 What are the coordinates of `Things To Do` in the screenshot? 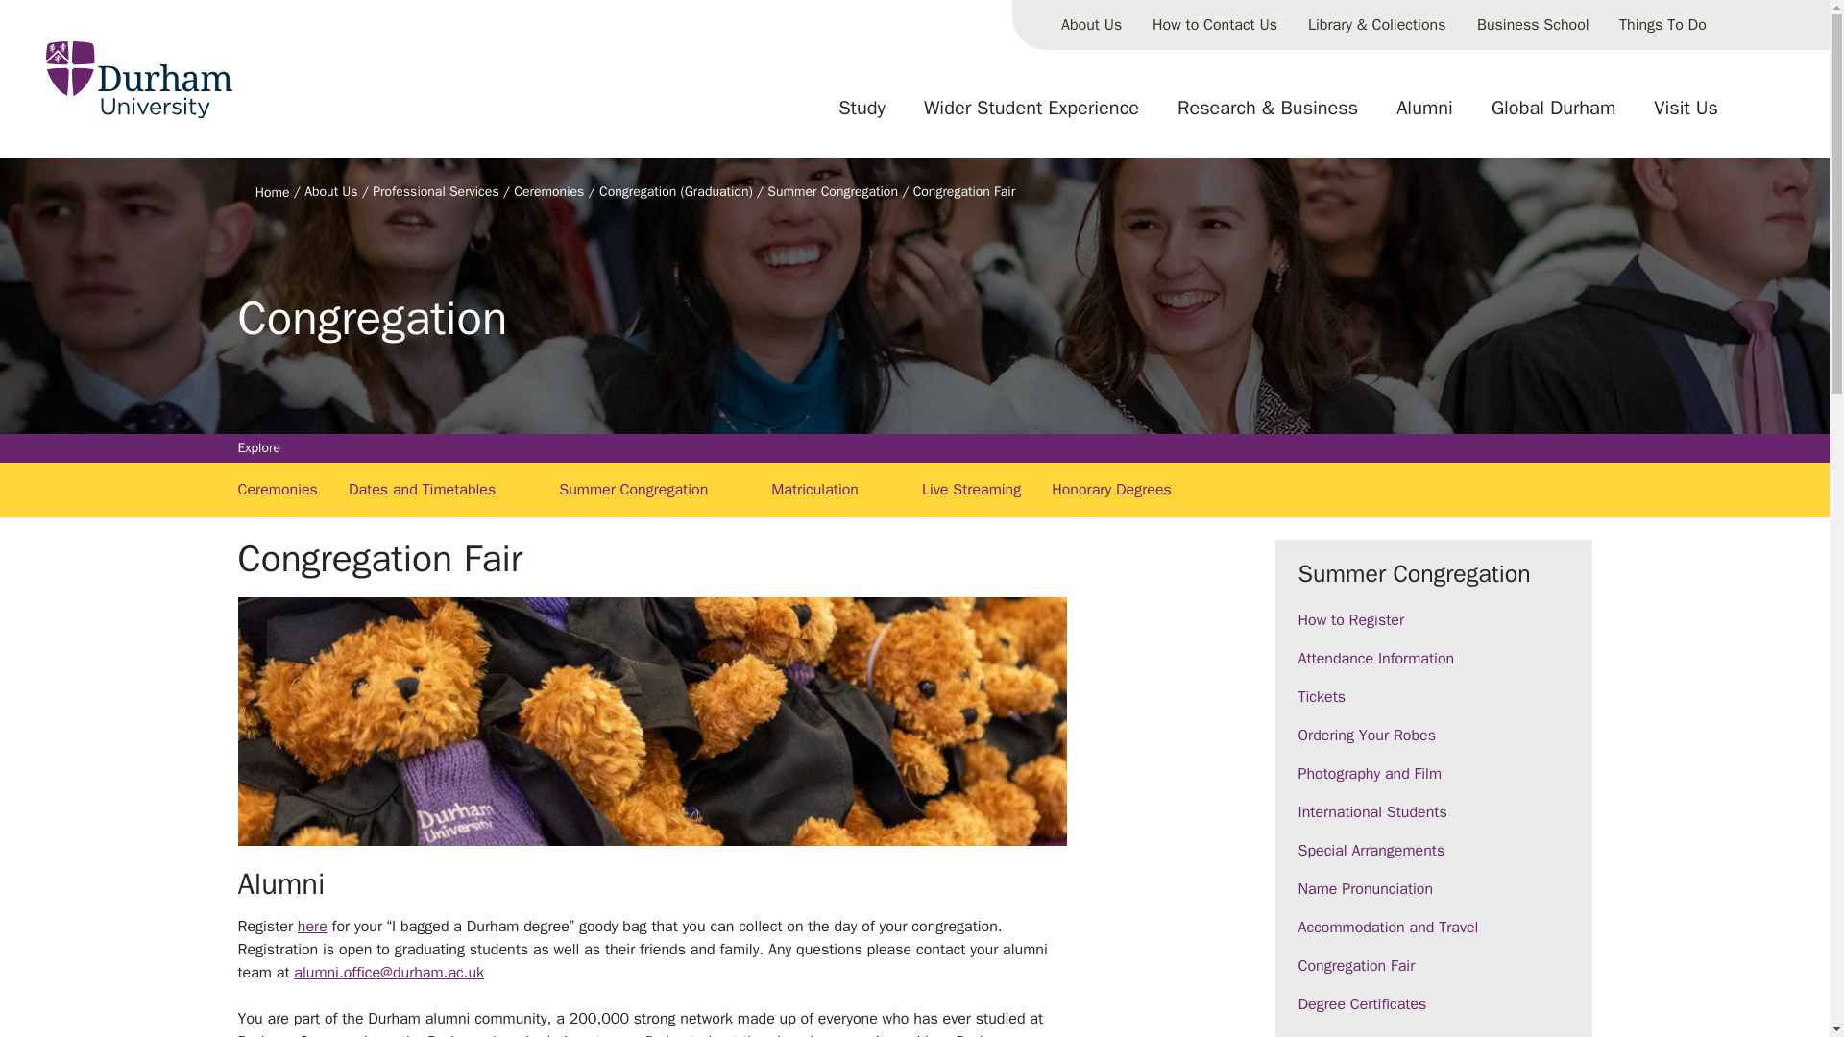 It's located at (1663, 25).